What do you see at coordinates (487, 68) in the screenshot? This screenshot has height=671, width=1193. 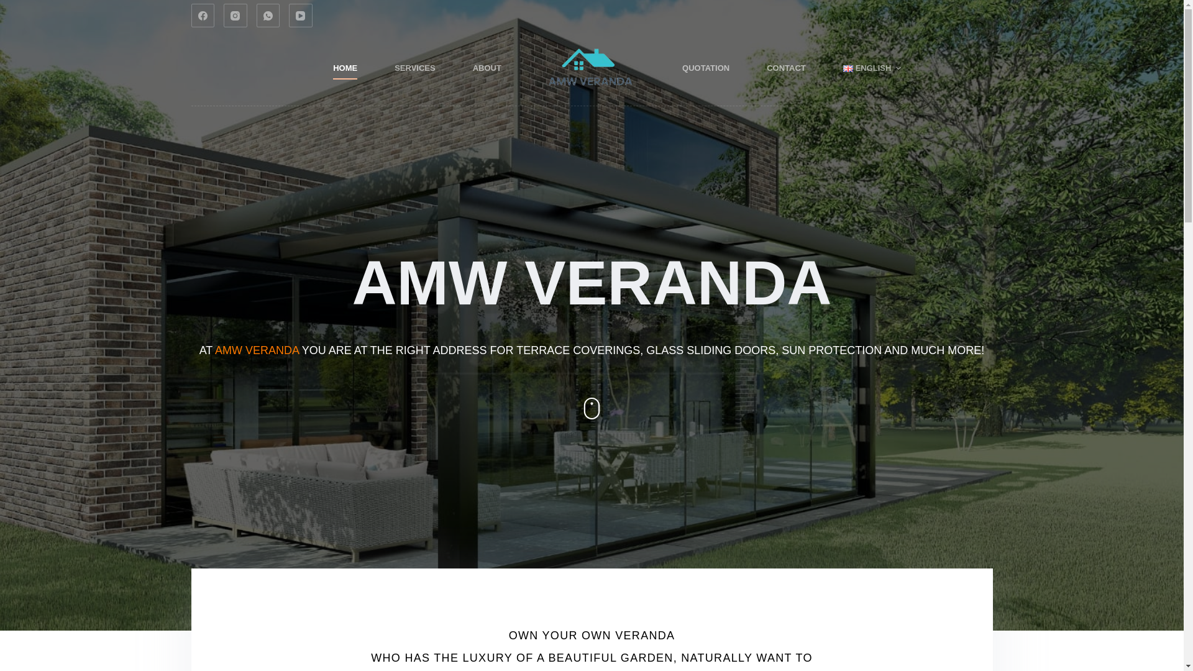 I see `ABOUT` at bounding box center [487, 68].